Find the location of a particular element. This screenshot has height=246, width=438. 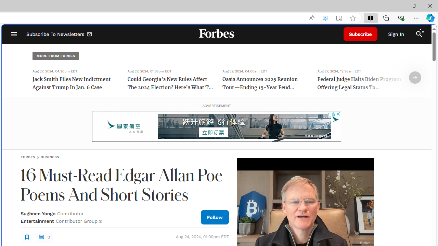

Close is located at coordinates (430, 5).